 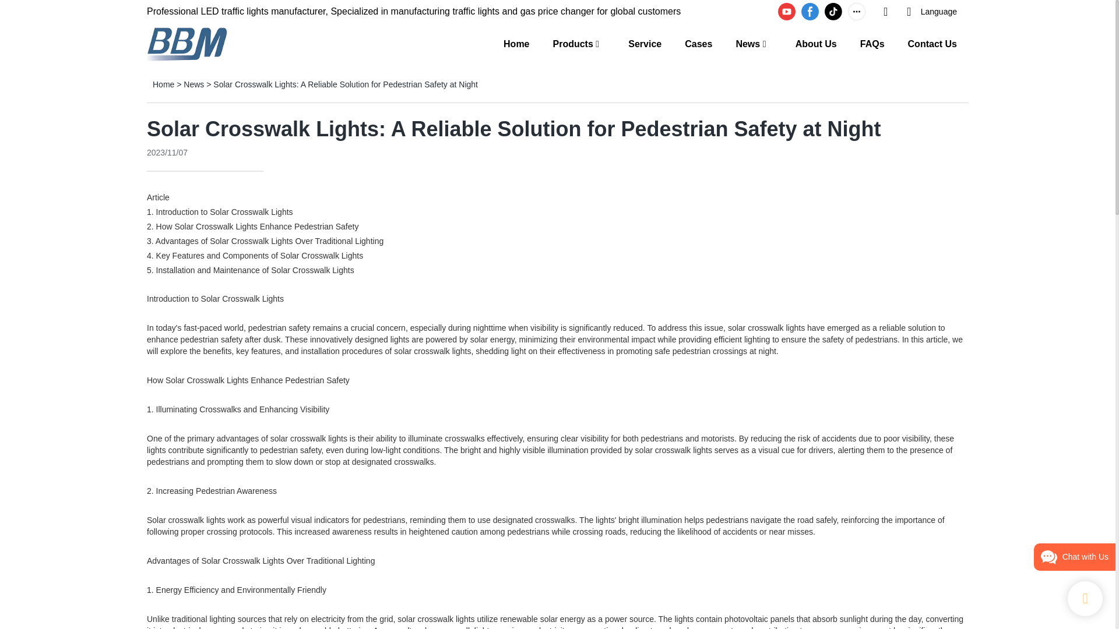 What do you see at coordinates (516, 43) in the screenshot?
I see `Home` at bounding box center [516, 43].